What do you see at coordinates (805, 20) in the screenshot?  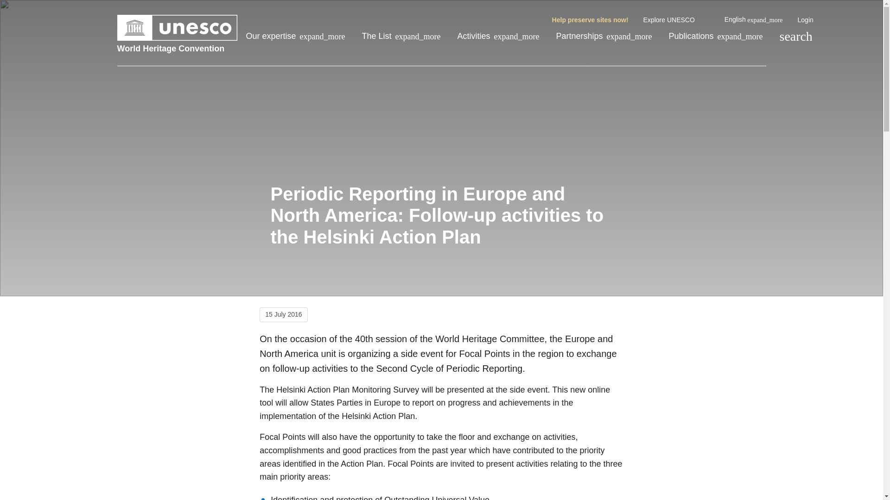 I see `Login` at bounding box center [805, 20].